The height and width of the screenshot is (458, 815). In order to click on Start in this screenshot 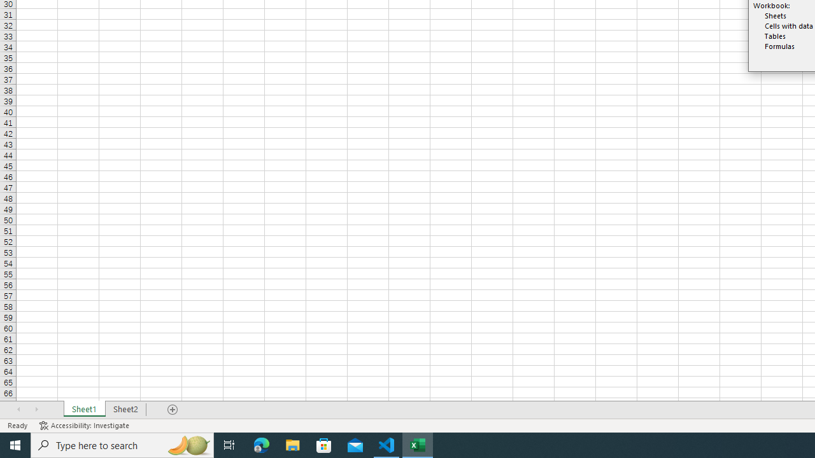, I will do `click(15, 445)`.